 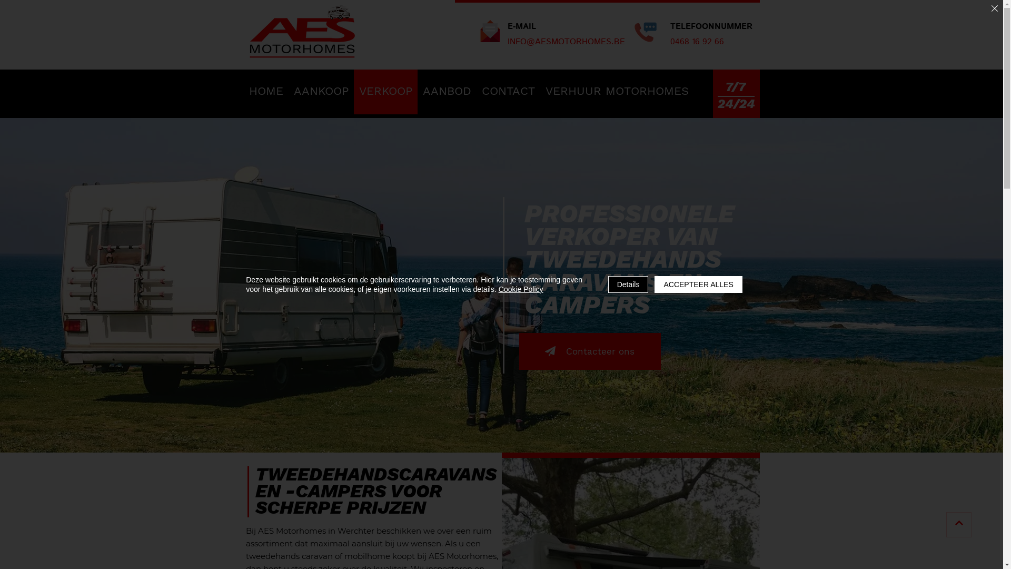 I want to click on VERHUUR MOTORHOMES, so click(x=617, y=92).